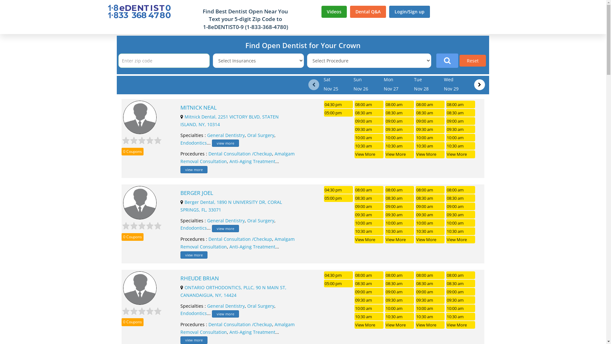  What do you see at coordinates (369, 154) in the screenshot?
I see `View More` at bounding box center [369, 154].